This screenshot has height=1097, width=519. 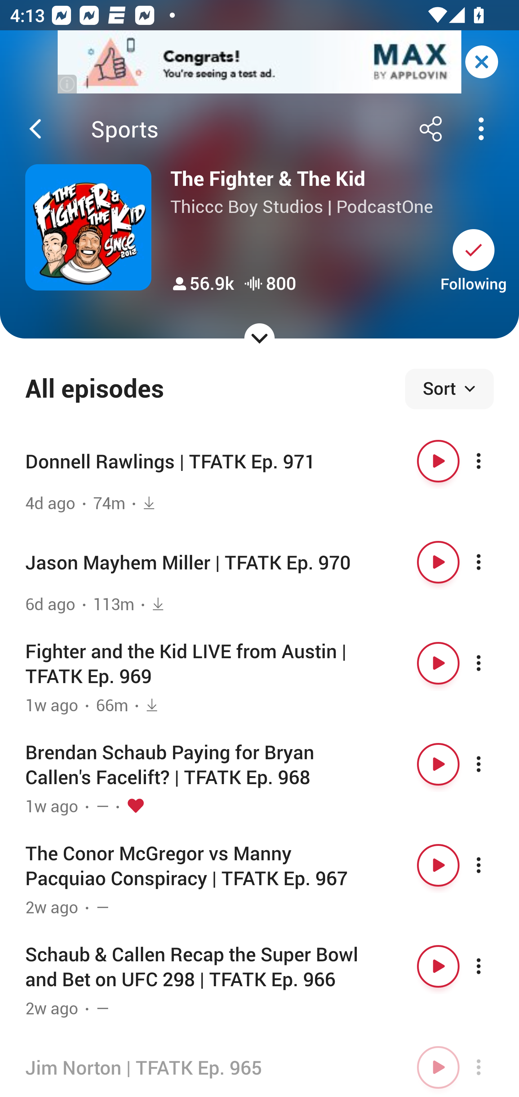 What do you see at coordinates (438, 1067) in the screenshot?
I see `Play button` at bounding box center [438, 1067].